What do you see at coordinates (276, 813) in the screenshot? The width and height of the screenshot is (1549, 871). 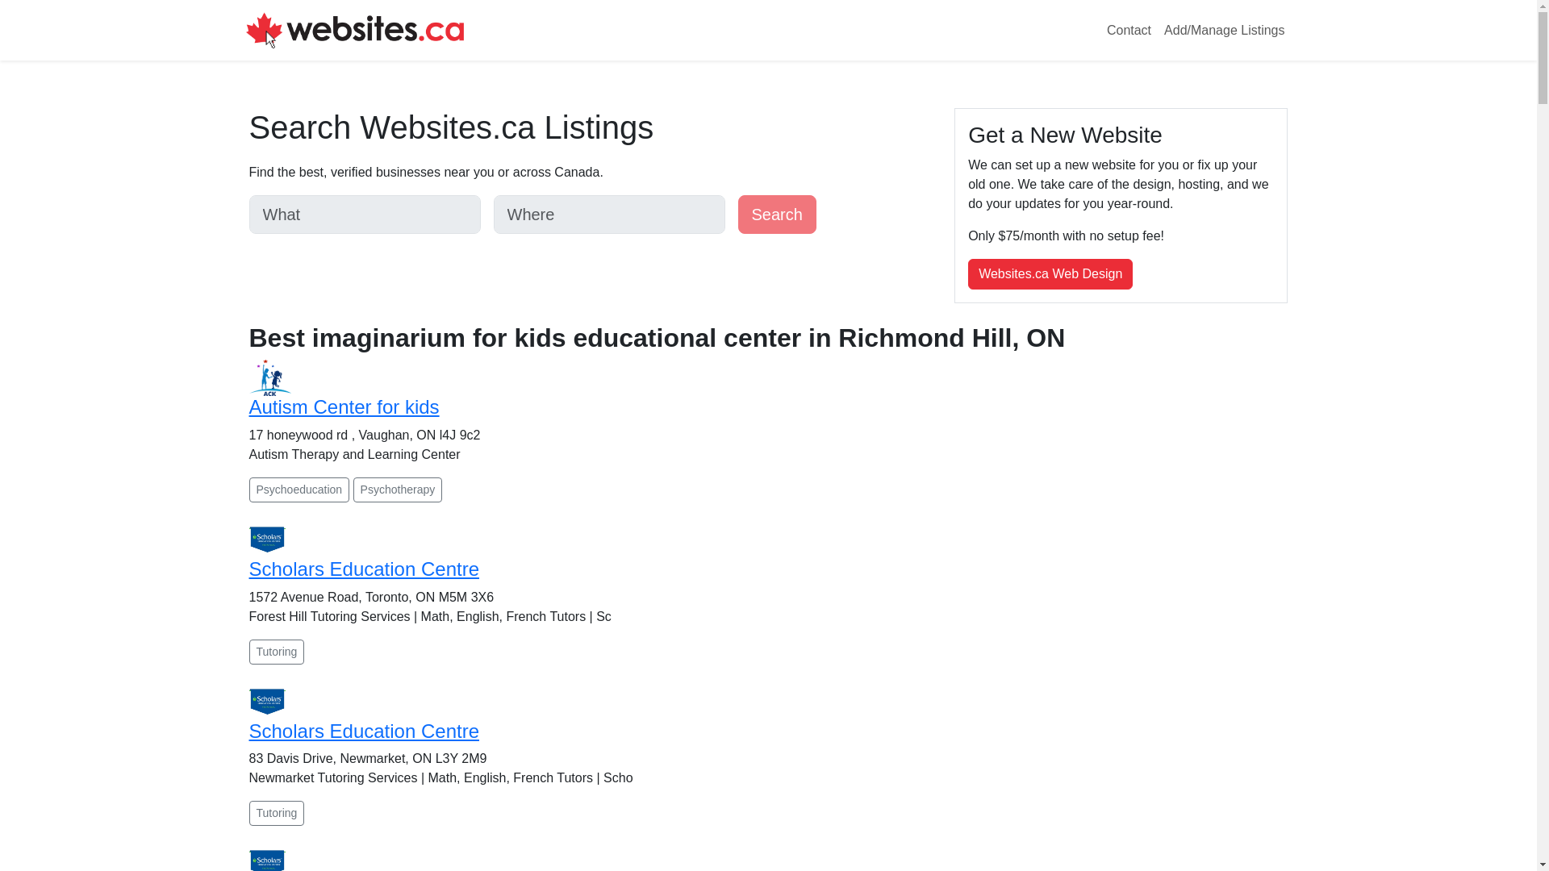 I see `Tutoring` at bounding box center [276, 813].